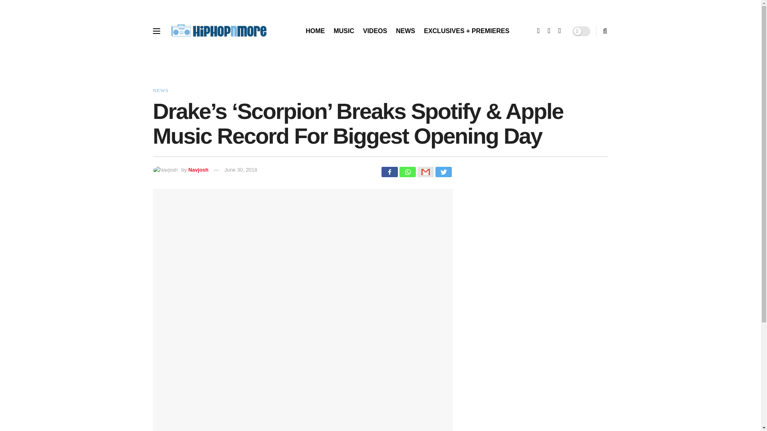 This screenshot has width=767, height=431. I want to click on Twitter, so click(443, 172).